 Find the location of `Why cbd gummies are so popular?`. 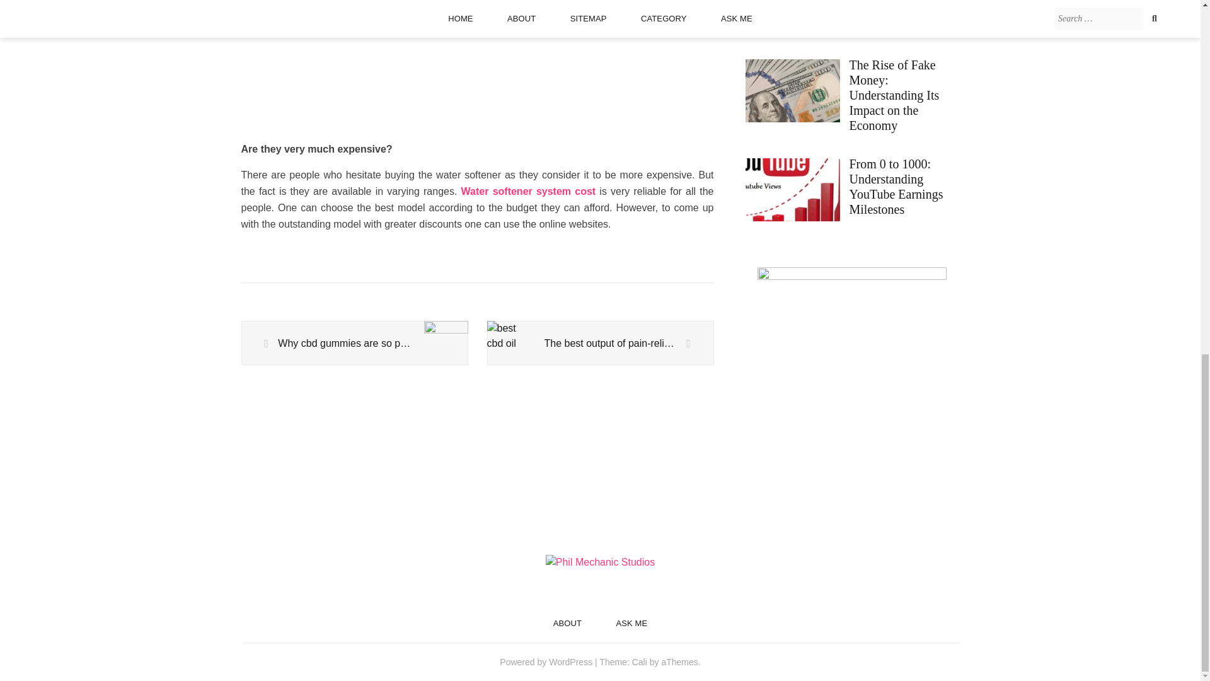

Why cbd gummies are so popular? is located at coordinates (354, 343).